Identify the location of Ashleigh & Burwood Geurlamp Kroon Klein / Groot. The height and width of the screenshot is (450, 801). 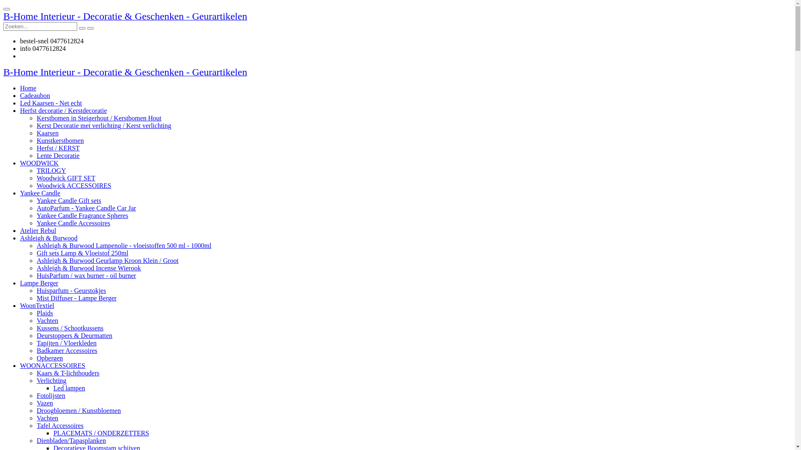
(108, 261).